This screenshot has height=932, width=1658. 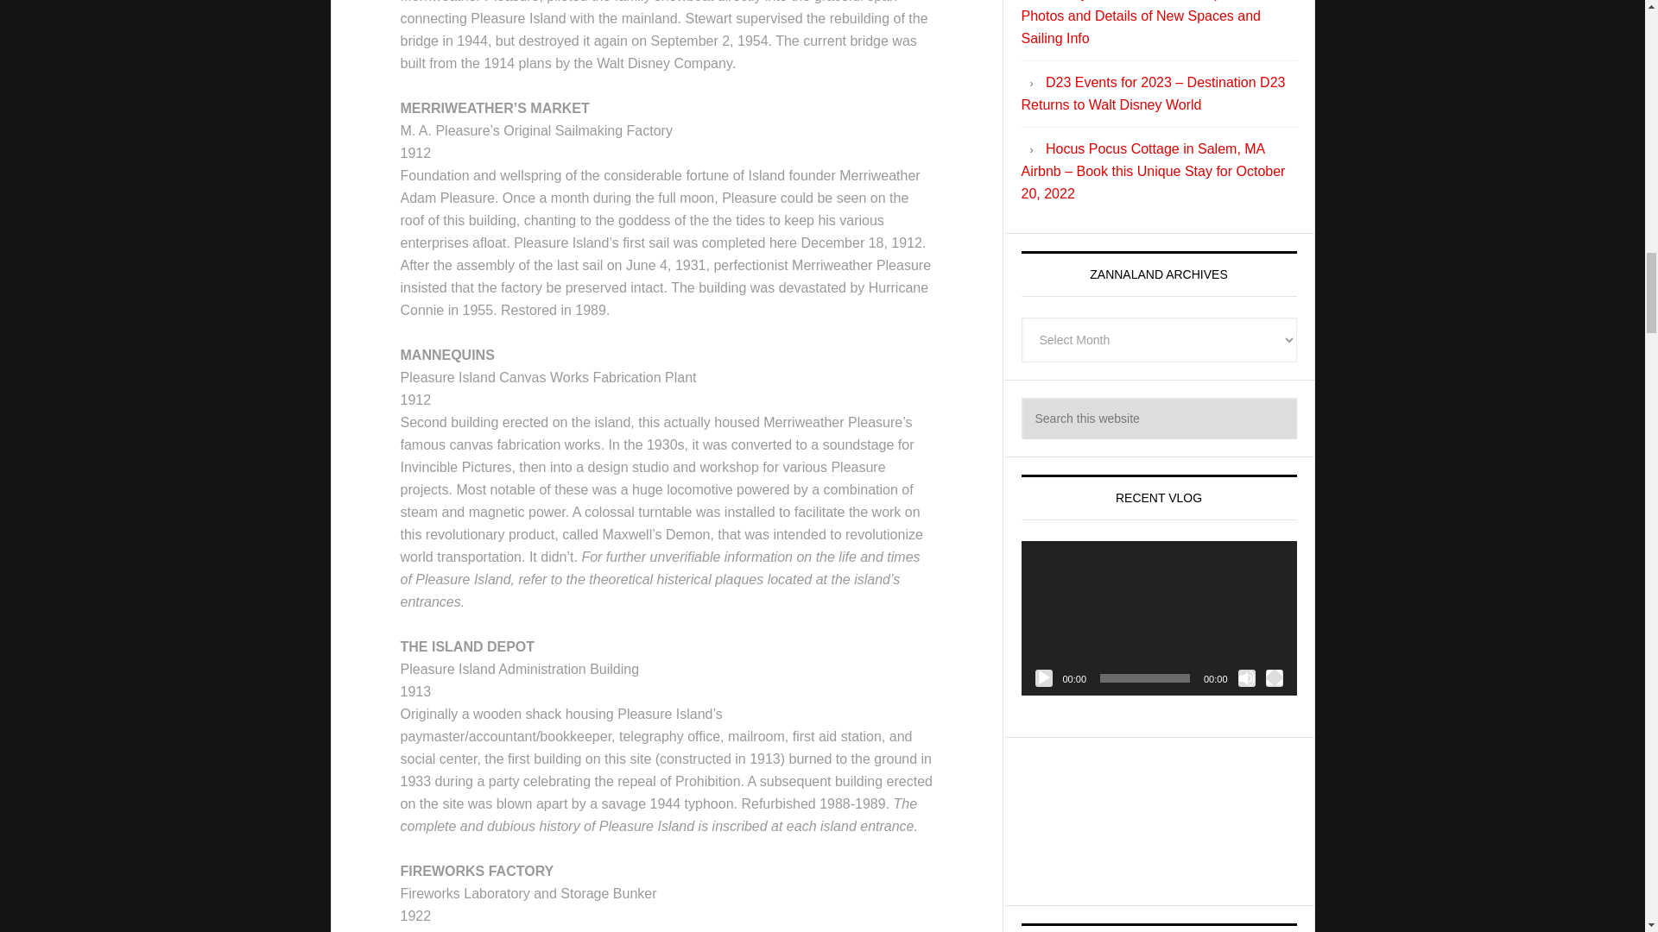 I want to click on Play, so click(x=1043, y=678).